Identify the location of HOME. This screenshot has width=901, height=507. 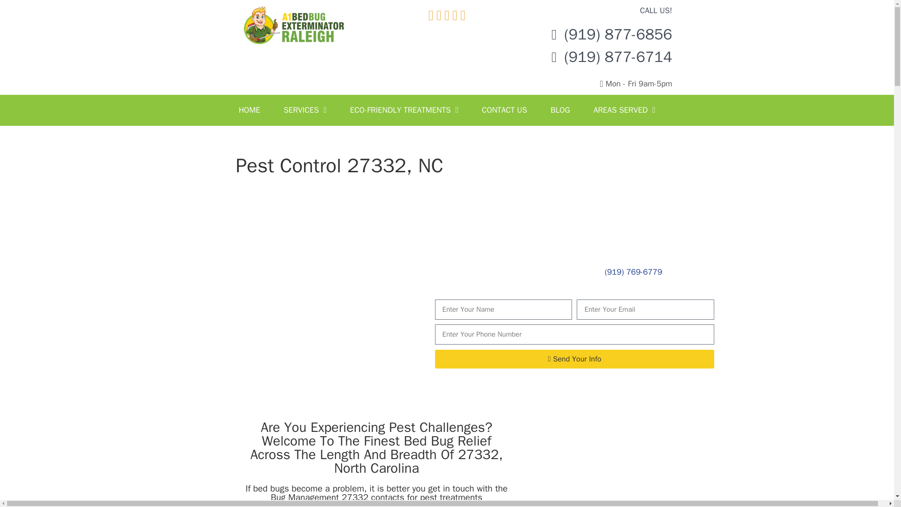
(249, 110).